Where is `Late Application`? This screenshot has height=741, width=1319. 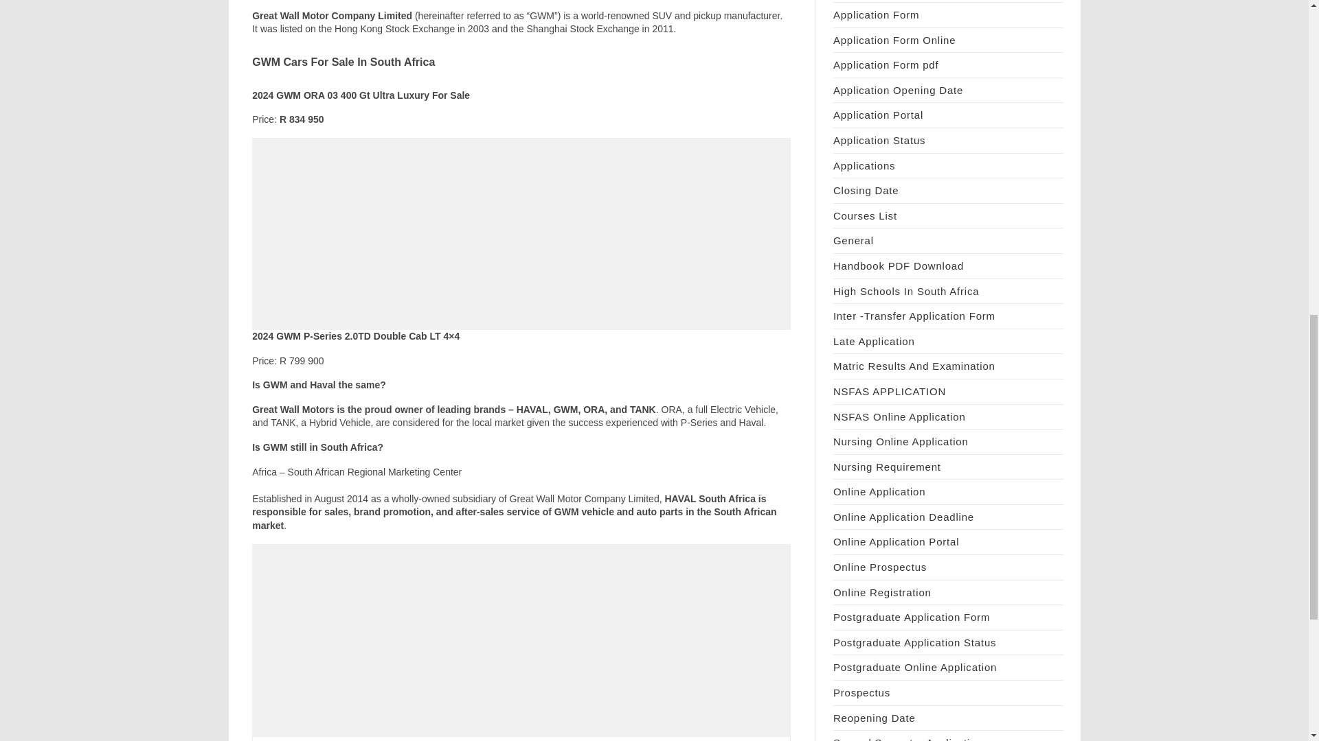
Late Application is located at coordinates (874, 342).